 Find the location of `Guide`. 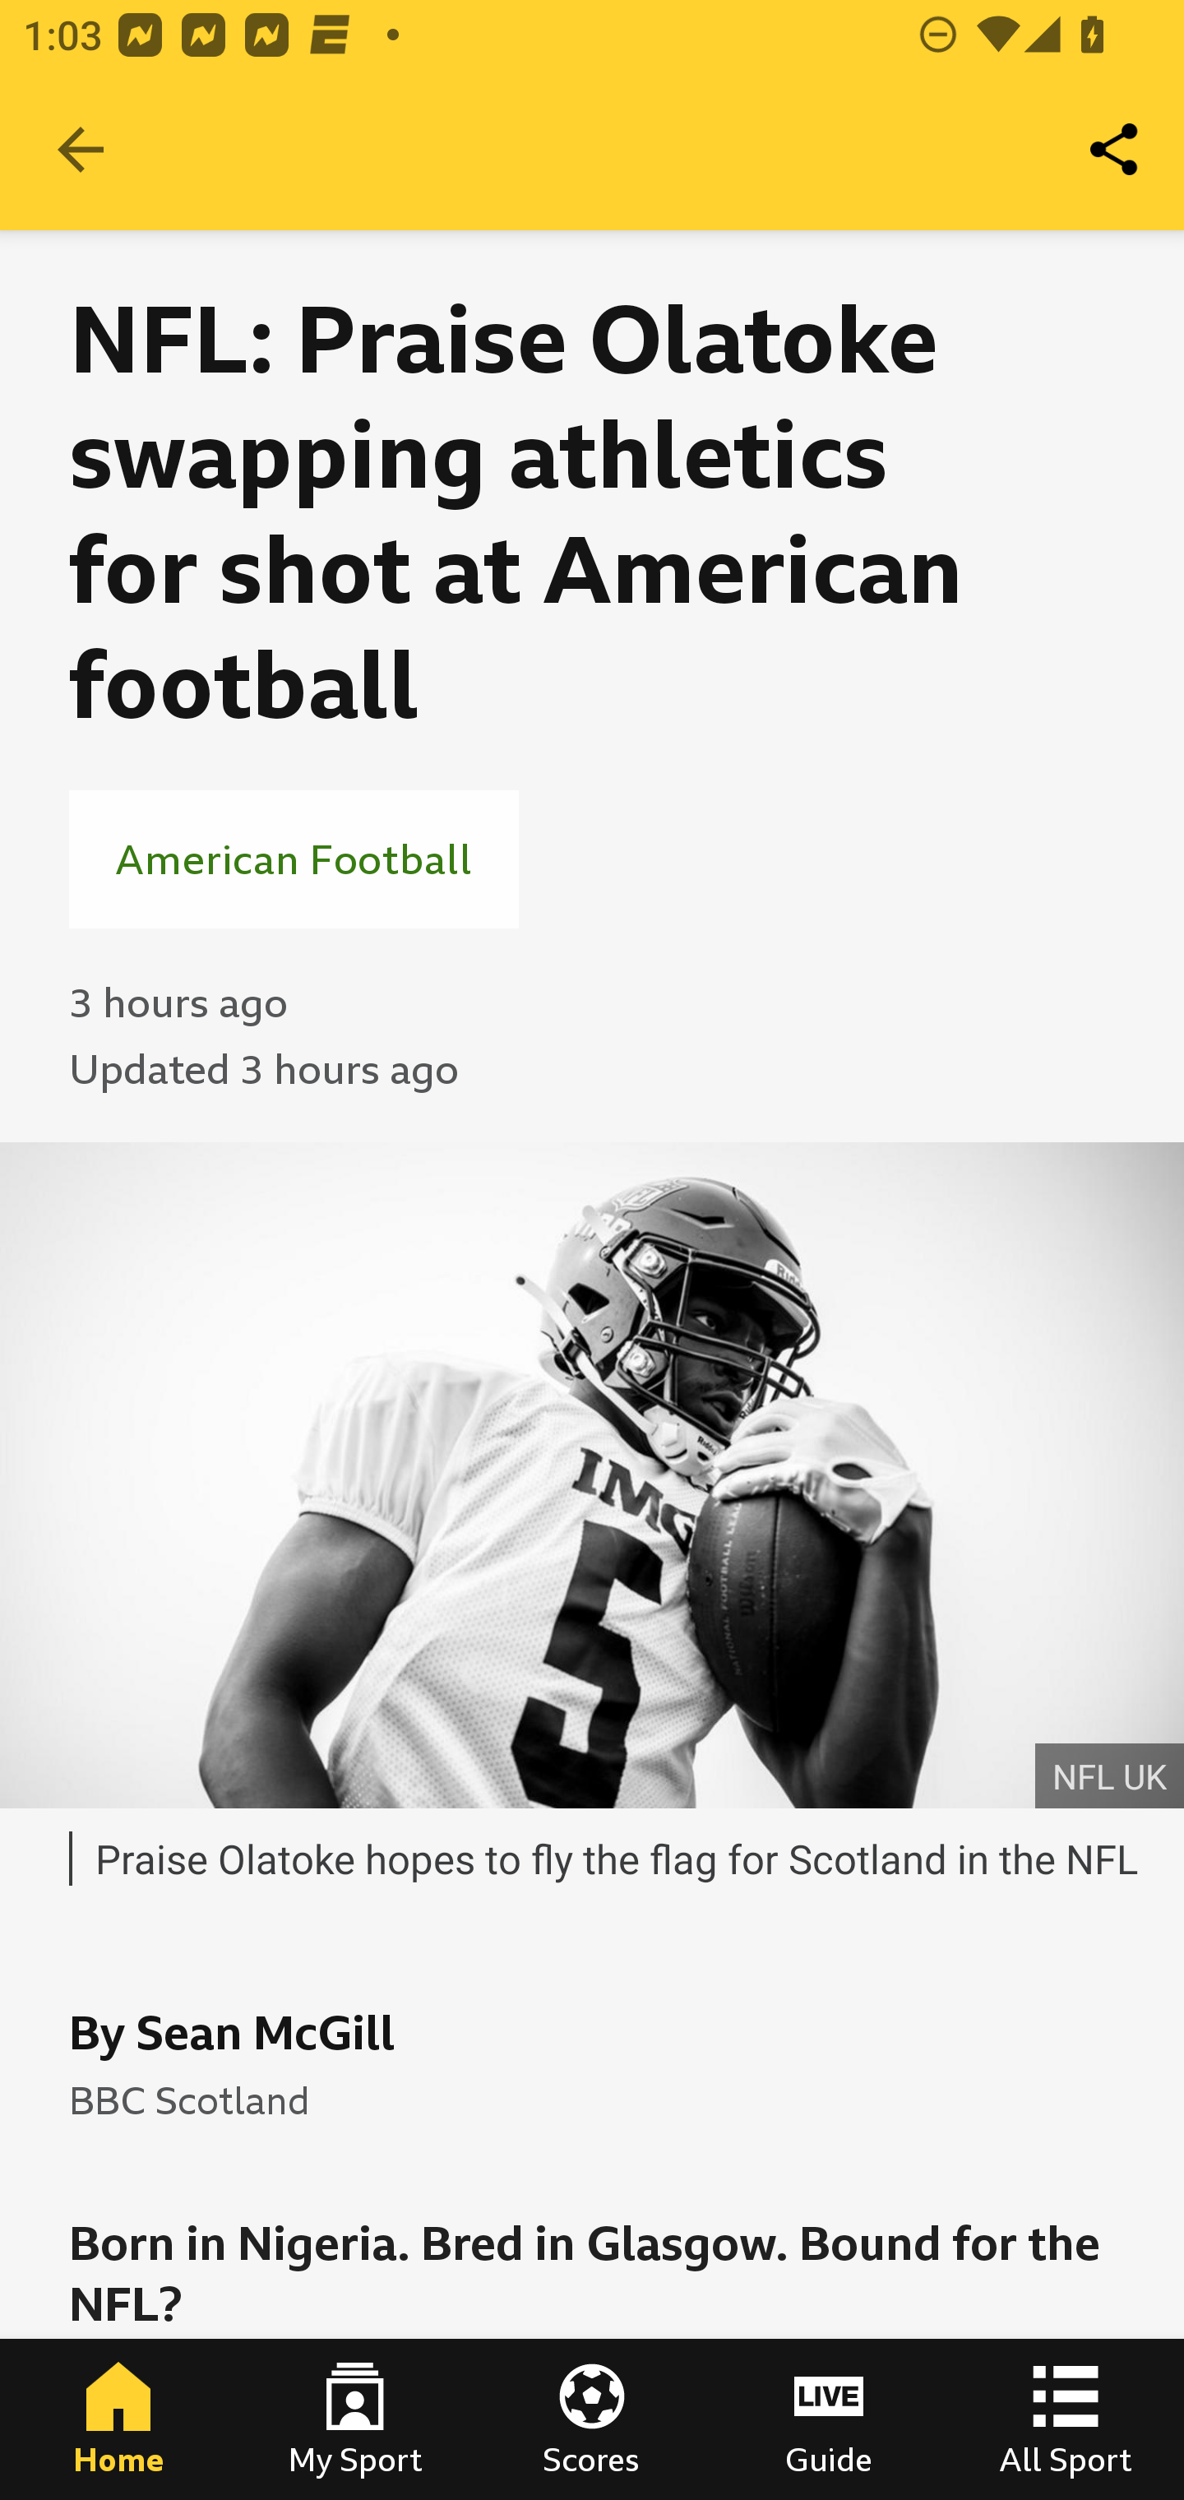

Guide is located at coordinates (829, 2419).